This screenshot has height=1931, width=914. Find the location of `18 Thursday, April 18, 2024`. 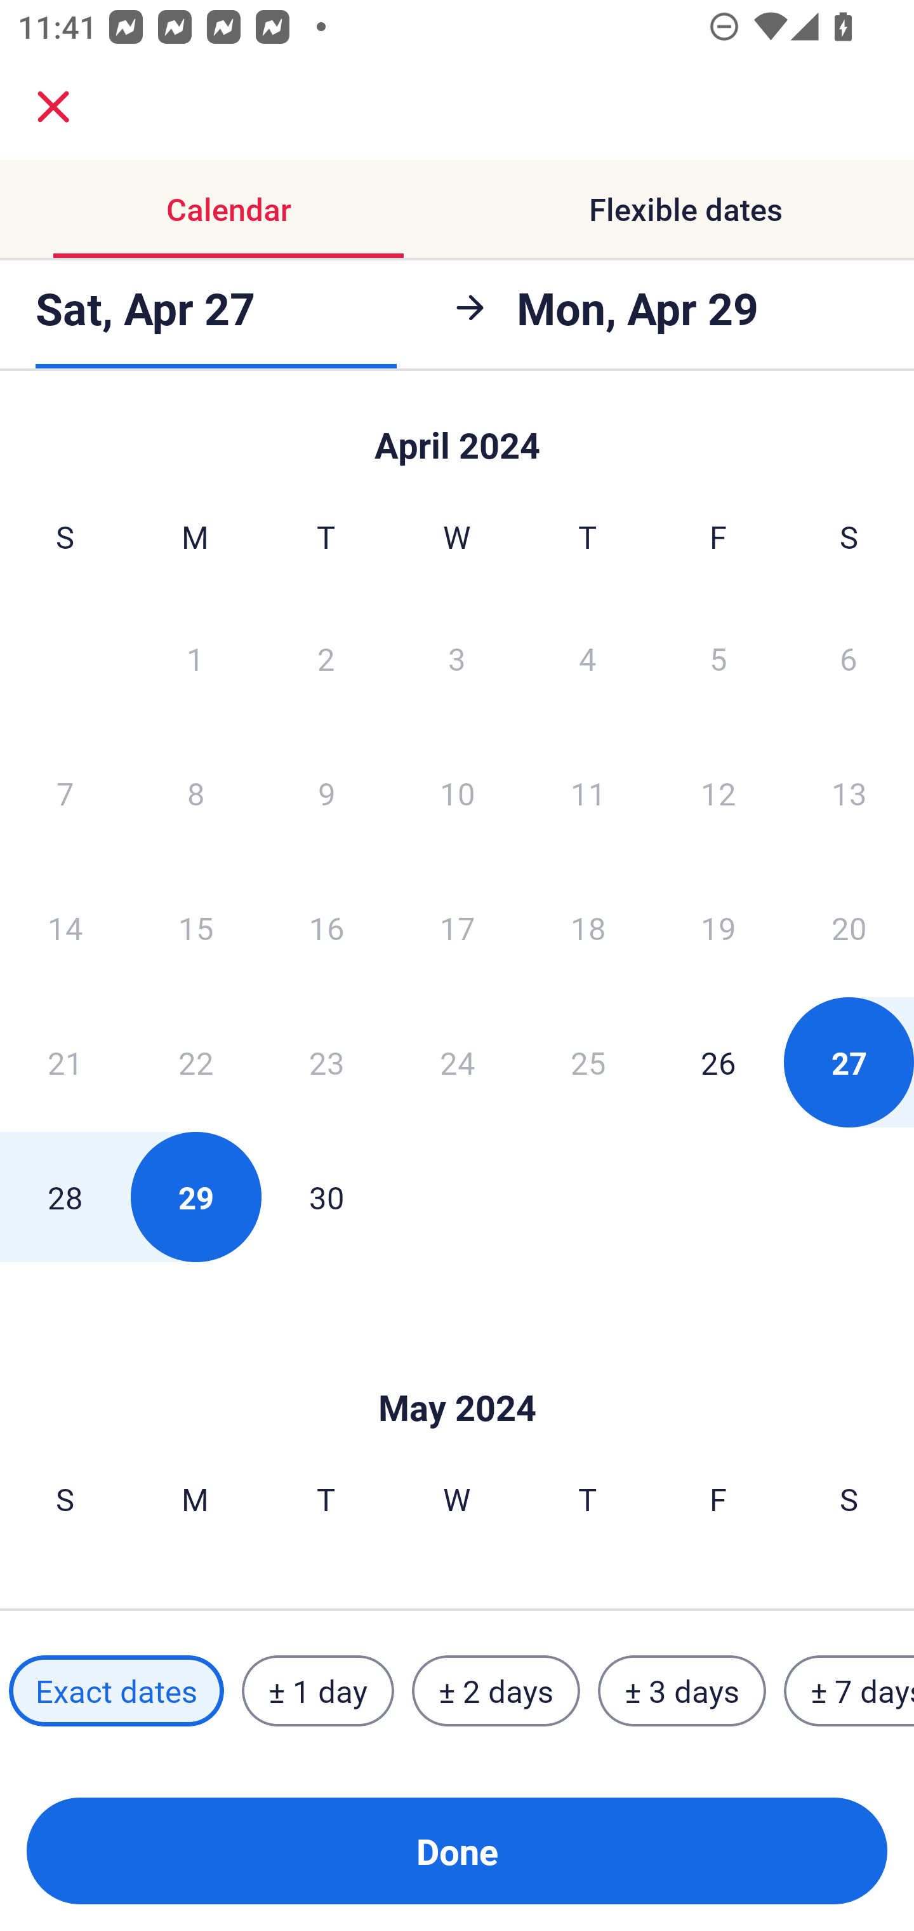

18 Thursday, April 18, 2024 is located at coordinates (588, 927).